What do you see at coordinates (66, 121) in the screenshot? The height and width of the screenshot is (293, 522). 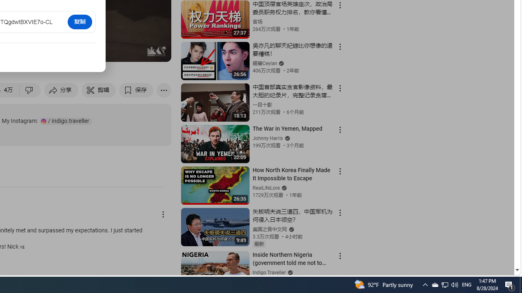 I see `Instagram Channel Link: indigo.traveller` at bounding box center [66, 121].